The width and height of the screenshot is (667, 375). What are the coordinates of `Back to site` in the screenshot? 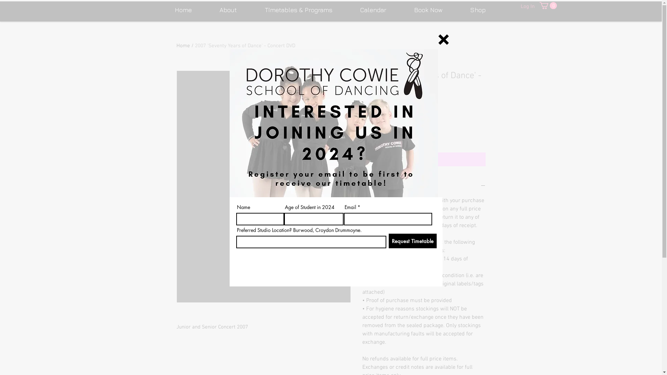 It's located at (444, 40).